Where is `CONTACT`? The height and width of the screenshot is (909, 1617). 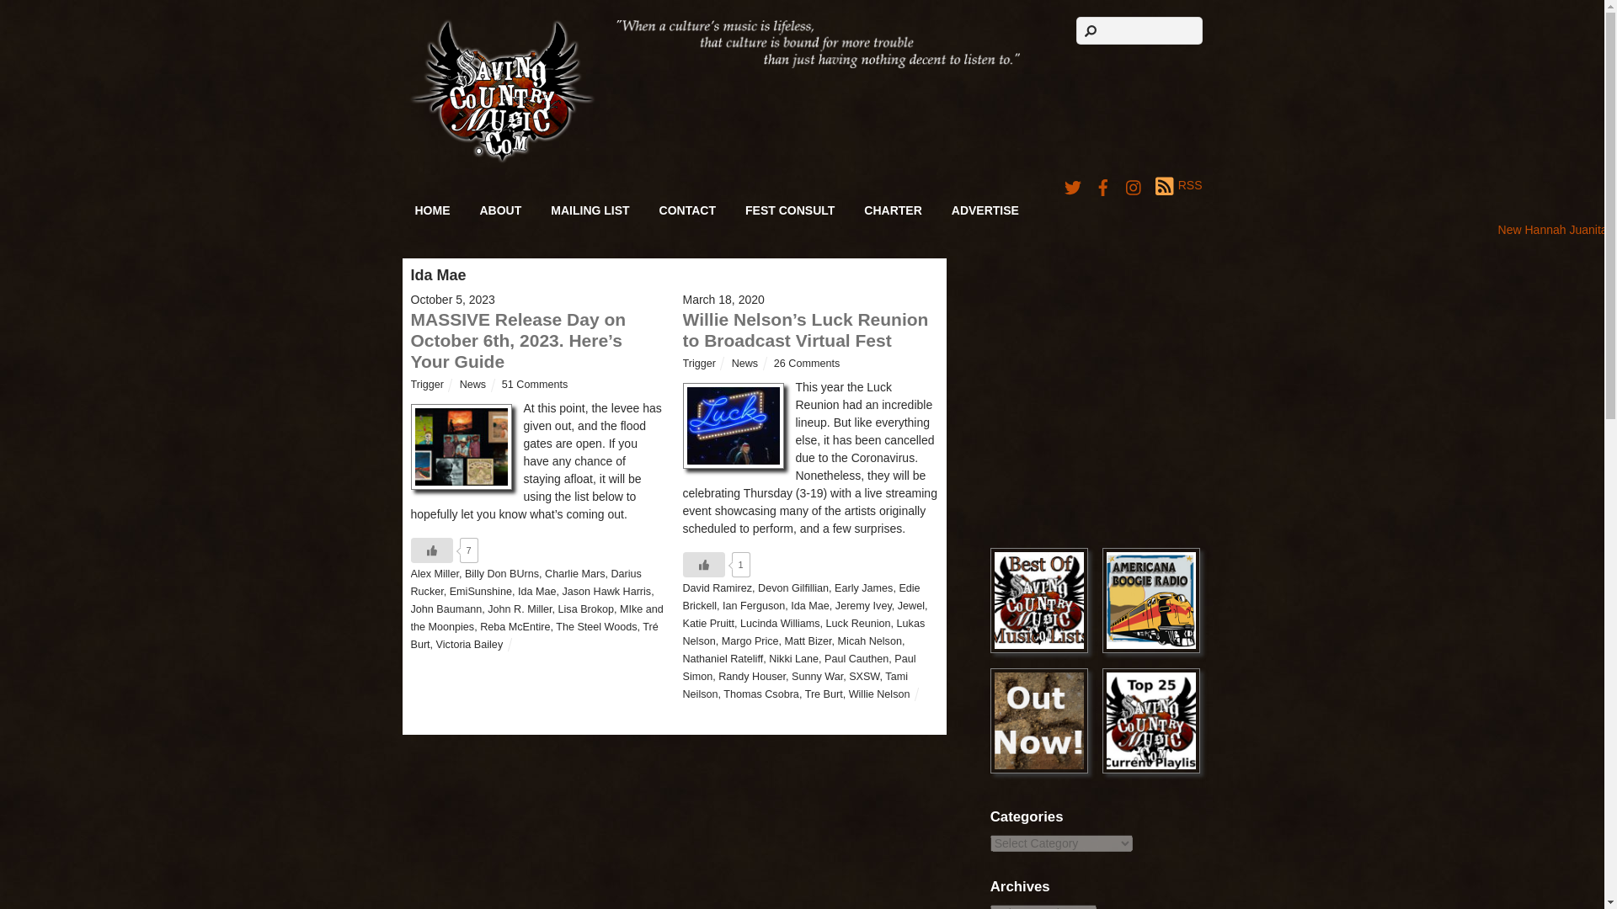
CONTACT is located at coordinates (687, 210).